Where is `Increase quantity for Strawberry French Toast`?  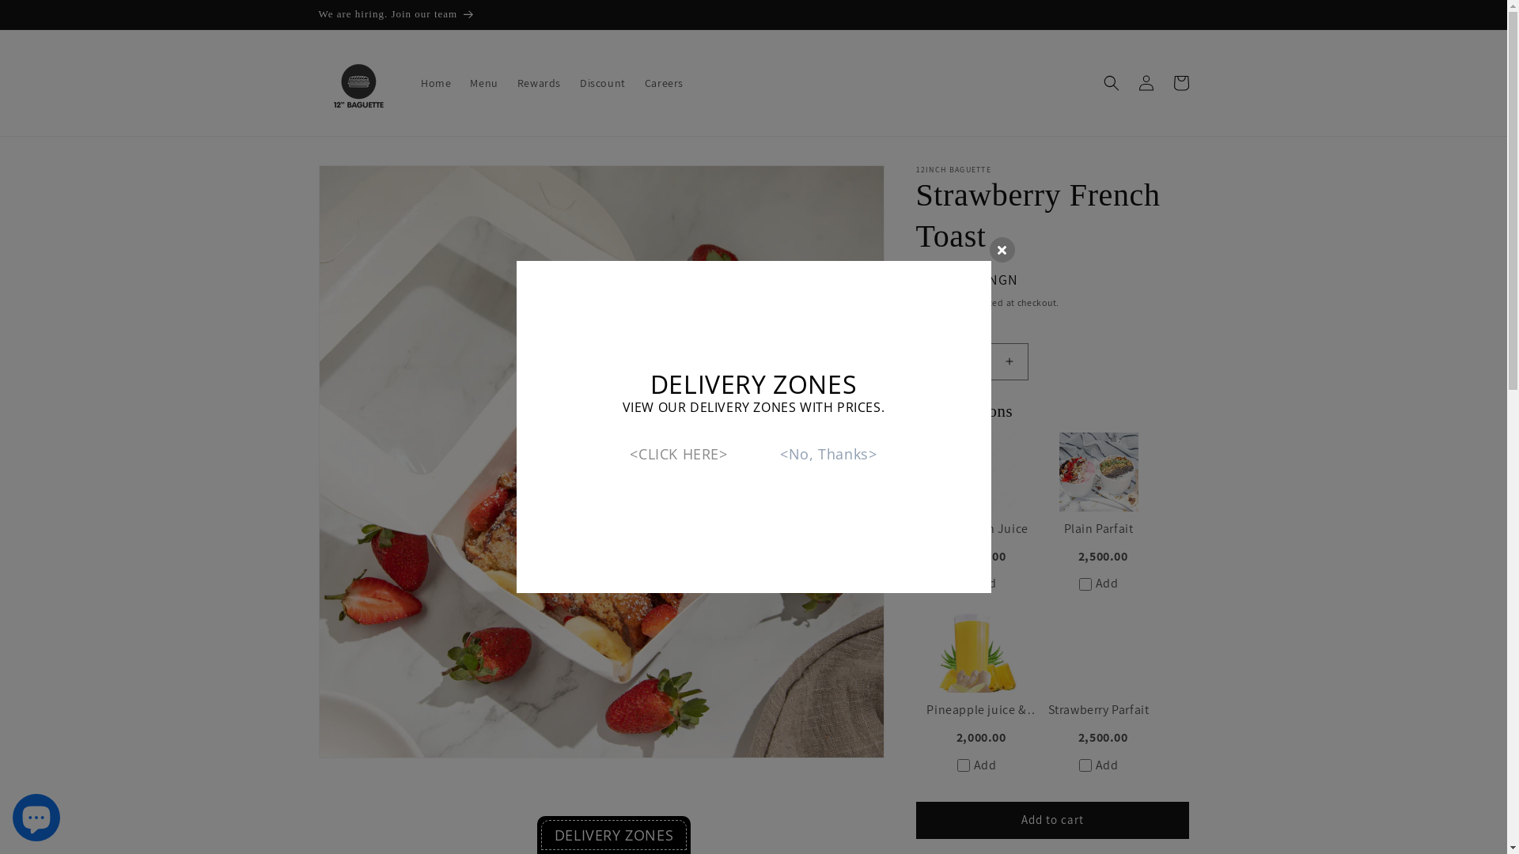 Increase quantity for Strawberry French Toast is located at coordinates (1010, 362).